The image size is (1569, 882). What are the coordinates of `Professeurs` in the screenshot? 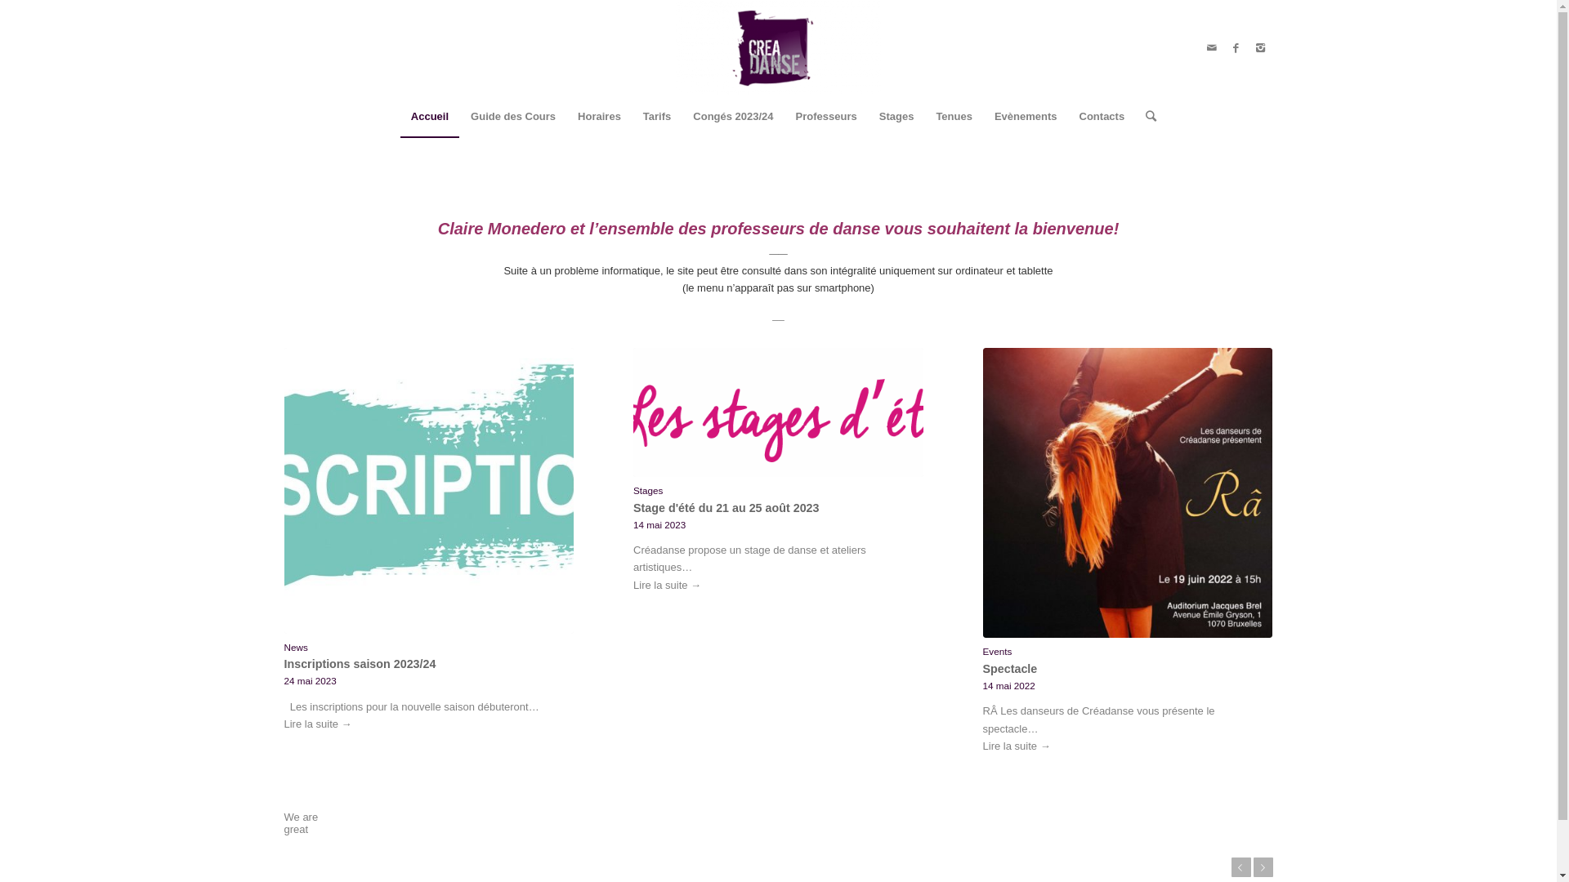 It's located at (826, 117).